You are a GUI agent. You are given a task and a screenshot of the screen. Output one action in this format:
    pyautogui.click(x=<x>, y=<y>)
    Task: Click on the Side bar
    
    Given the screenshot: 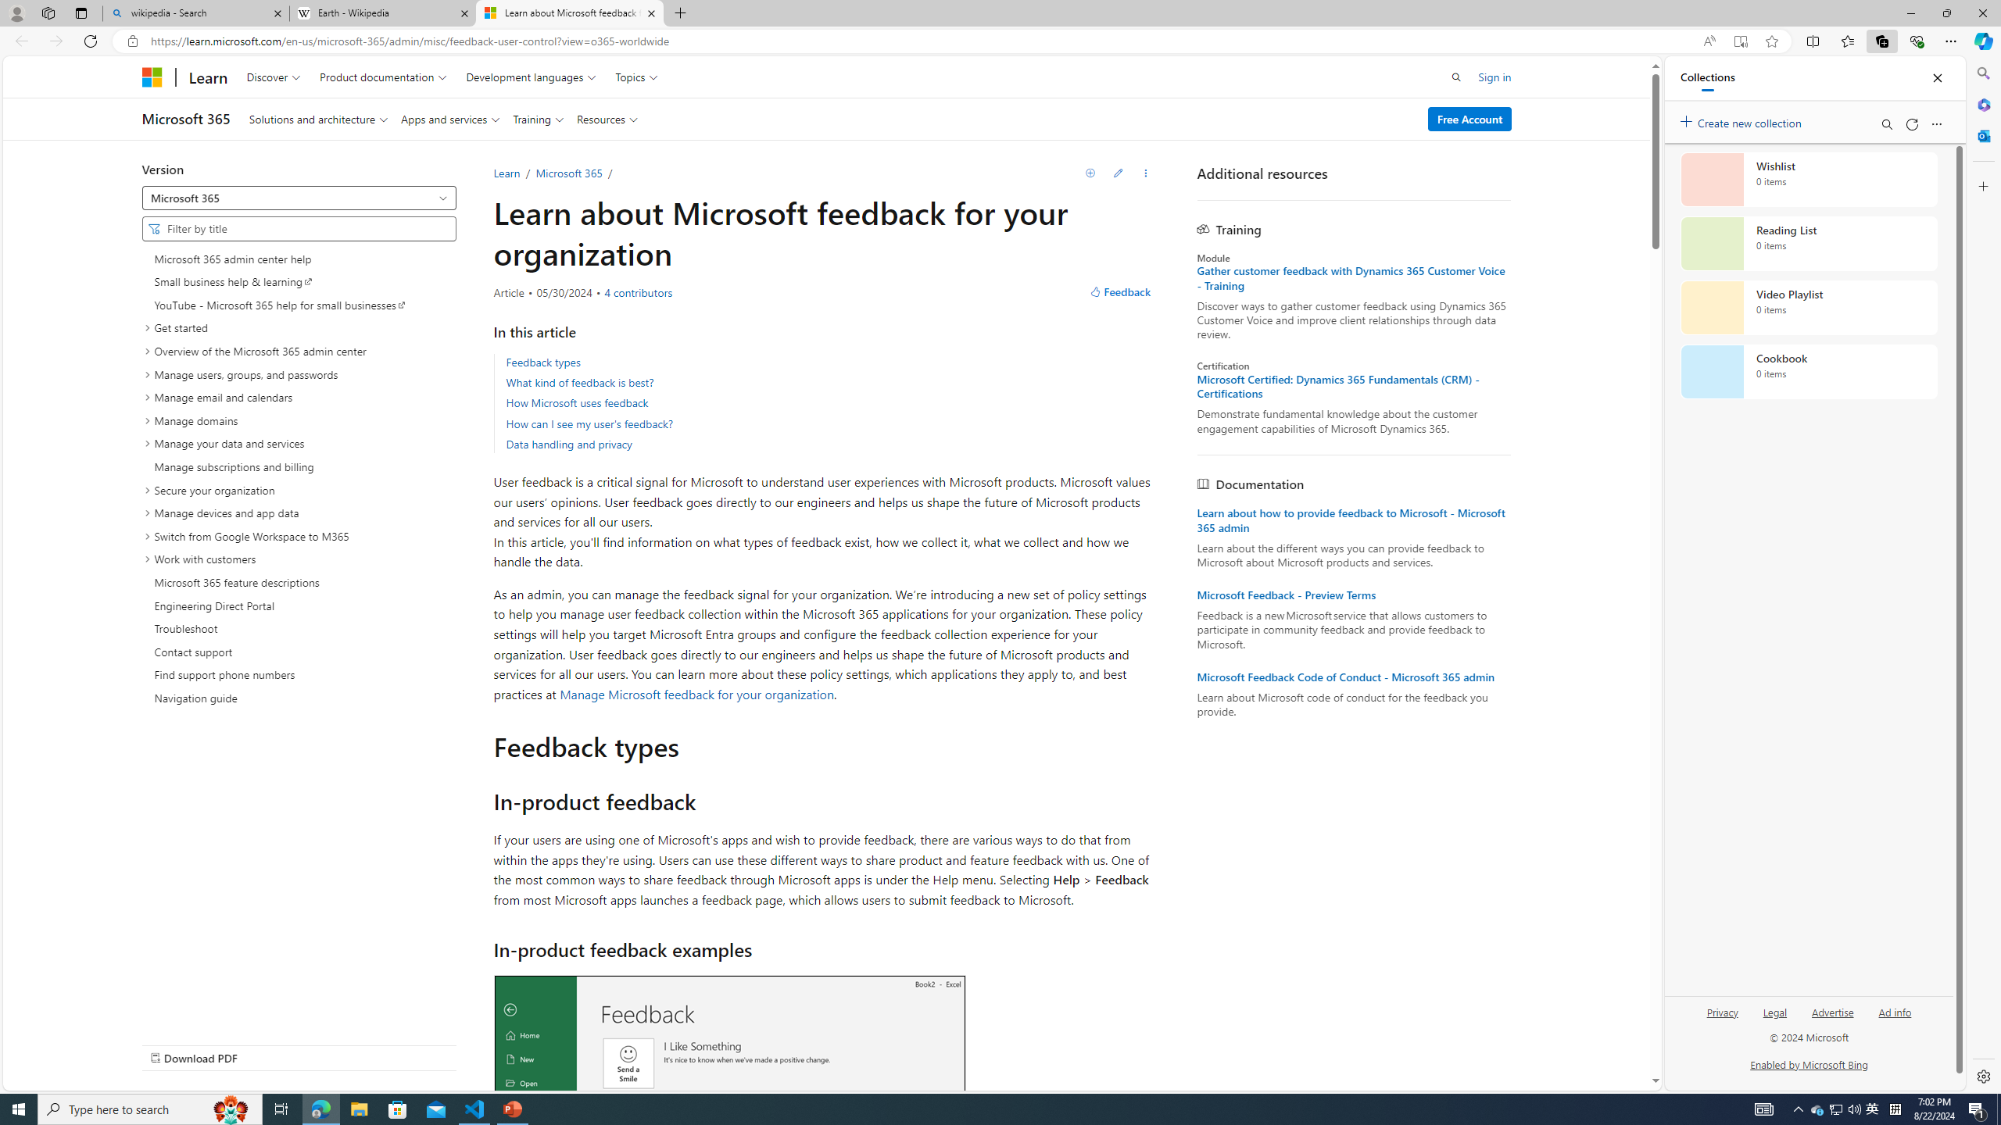 What is the action you would take?
    pyautogui.click(x=1984, y=575)
    